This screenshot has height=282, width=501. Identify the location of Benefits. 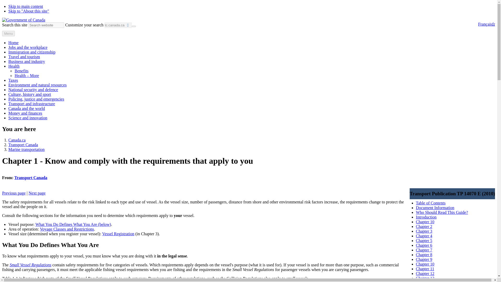
(21, 71).